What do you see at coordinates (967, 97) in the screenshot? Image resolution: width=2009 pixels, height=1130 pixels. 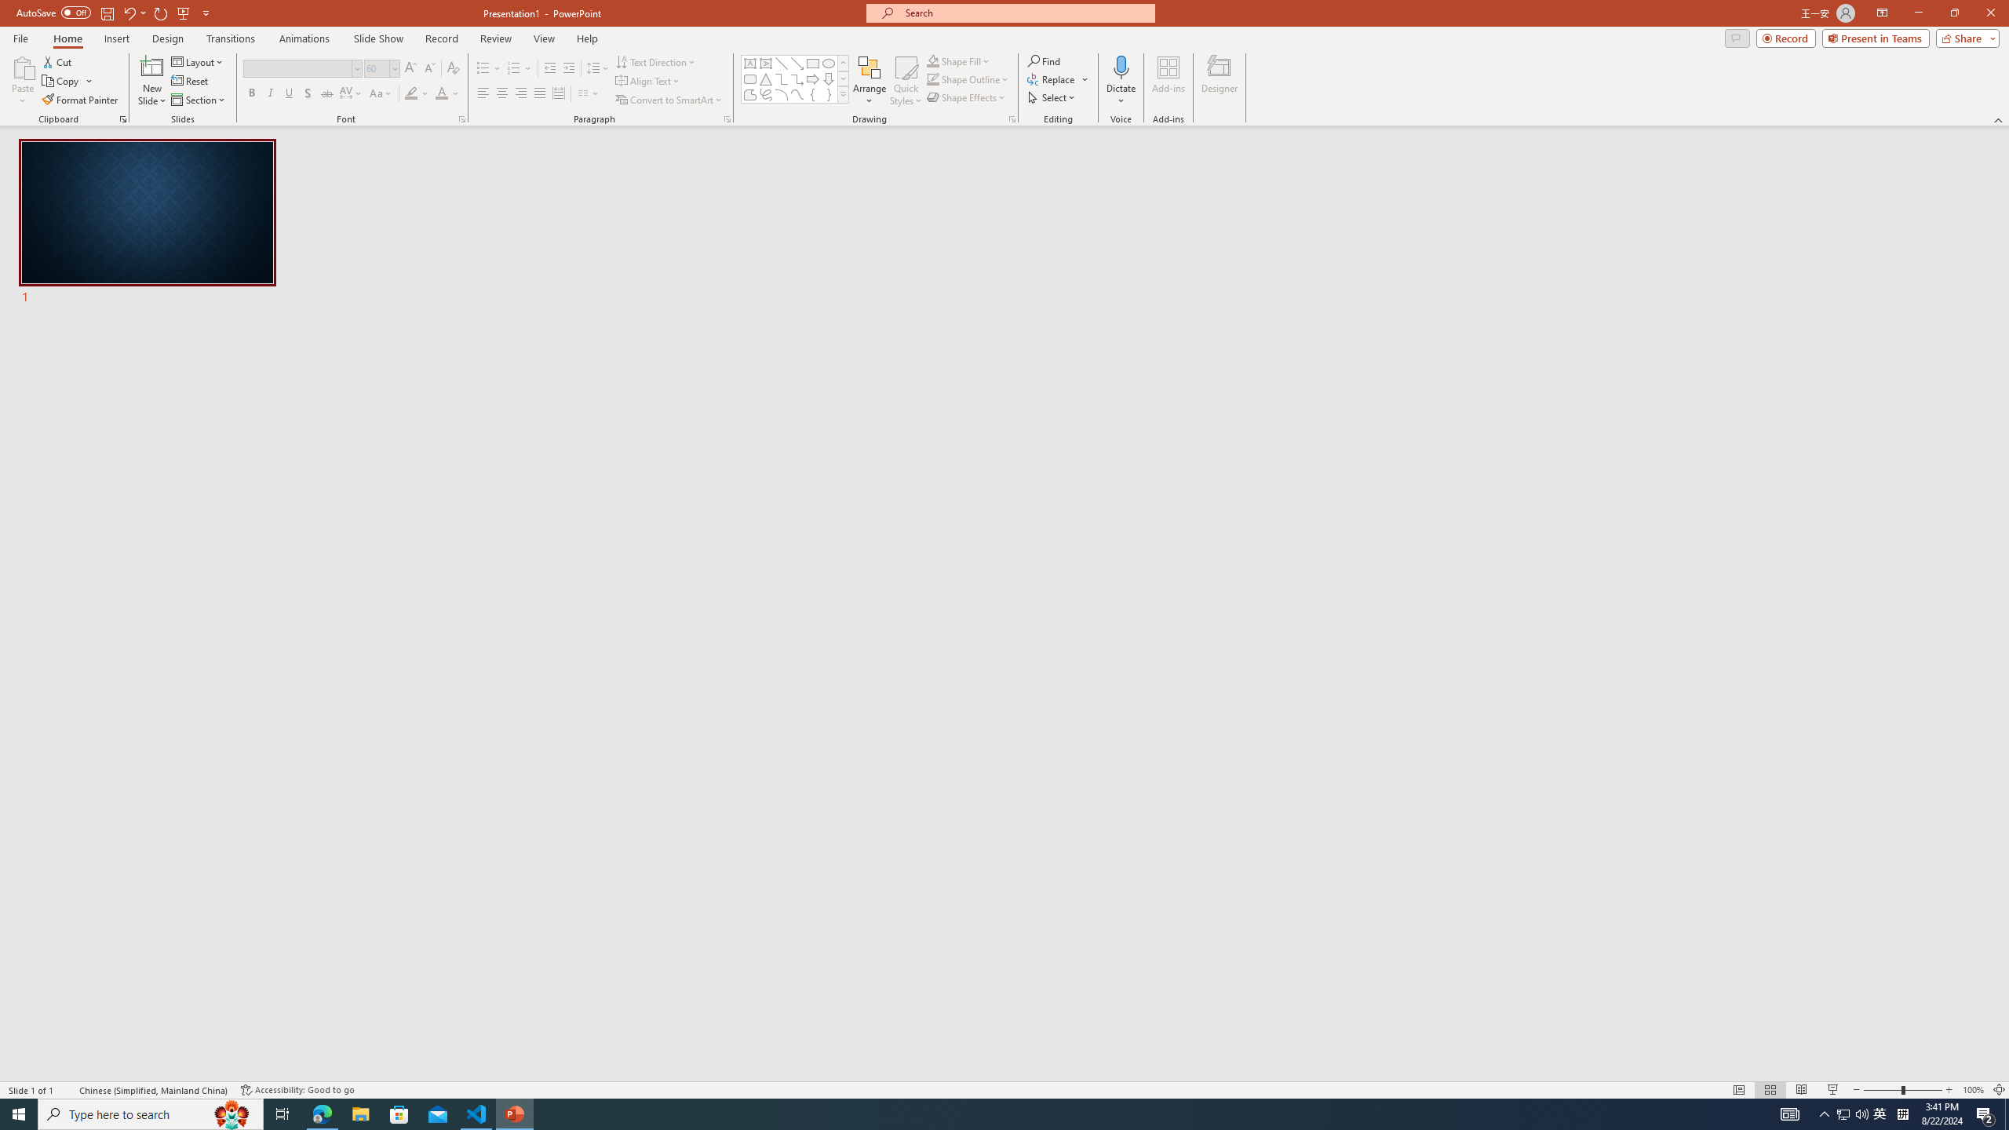 I see `Shape Effects` at bounding box center [967, 97].